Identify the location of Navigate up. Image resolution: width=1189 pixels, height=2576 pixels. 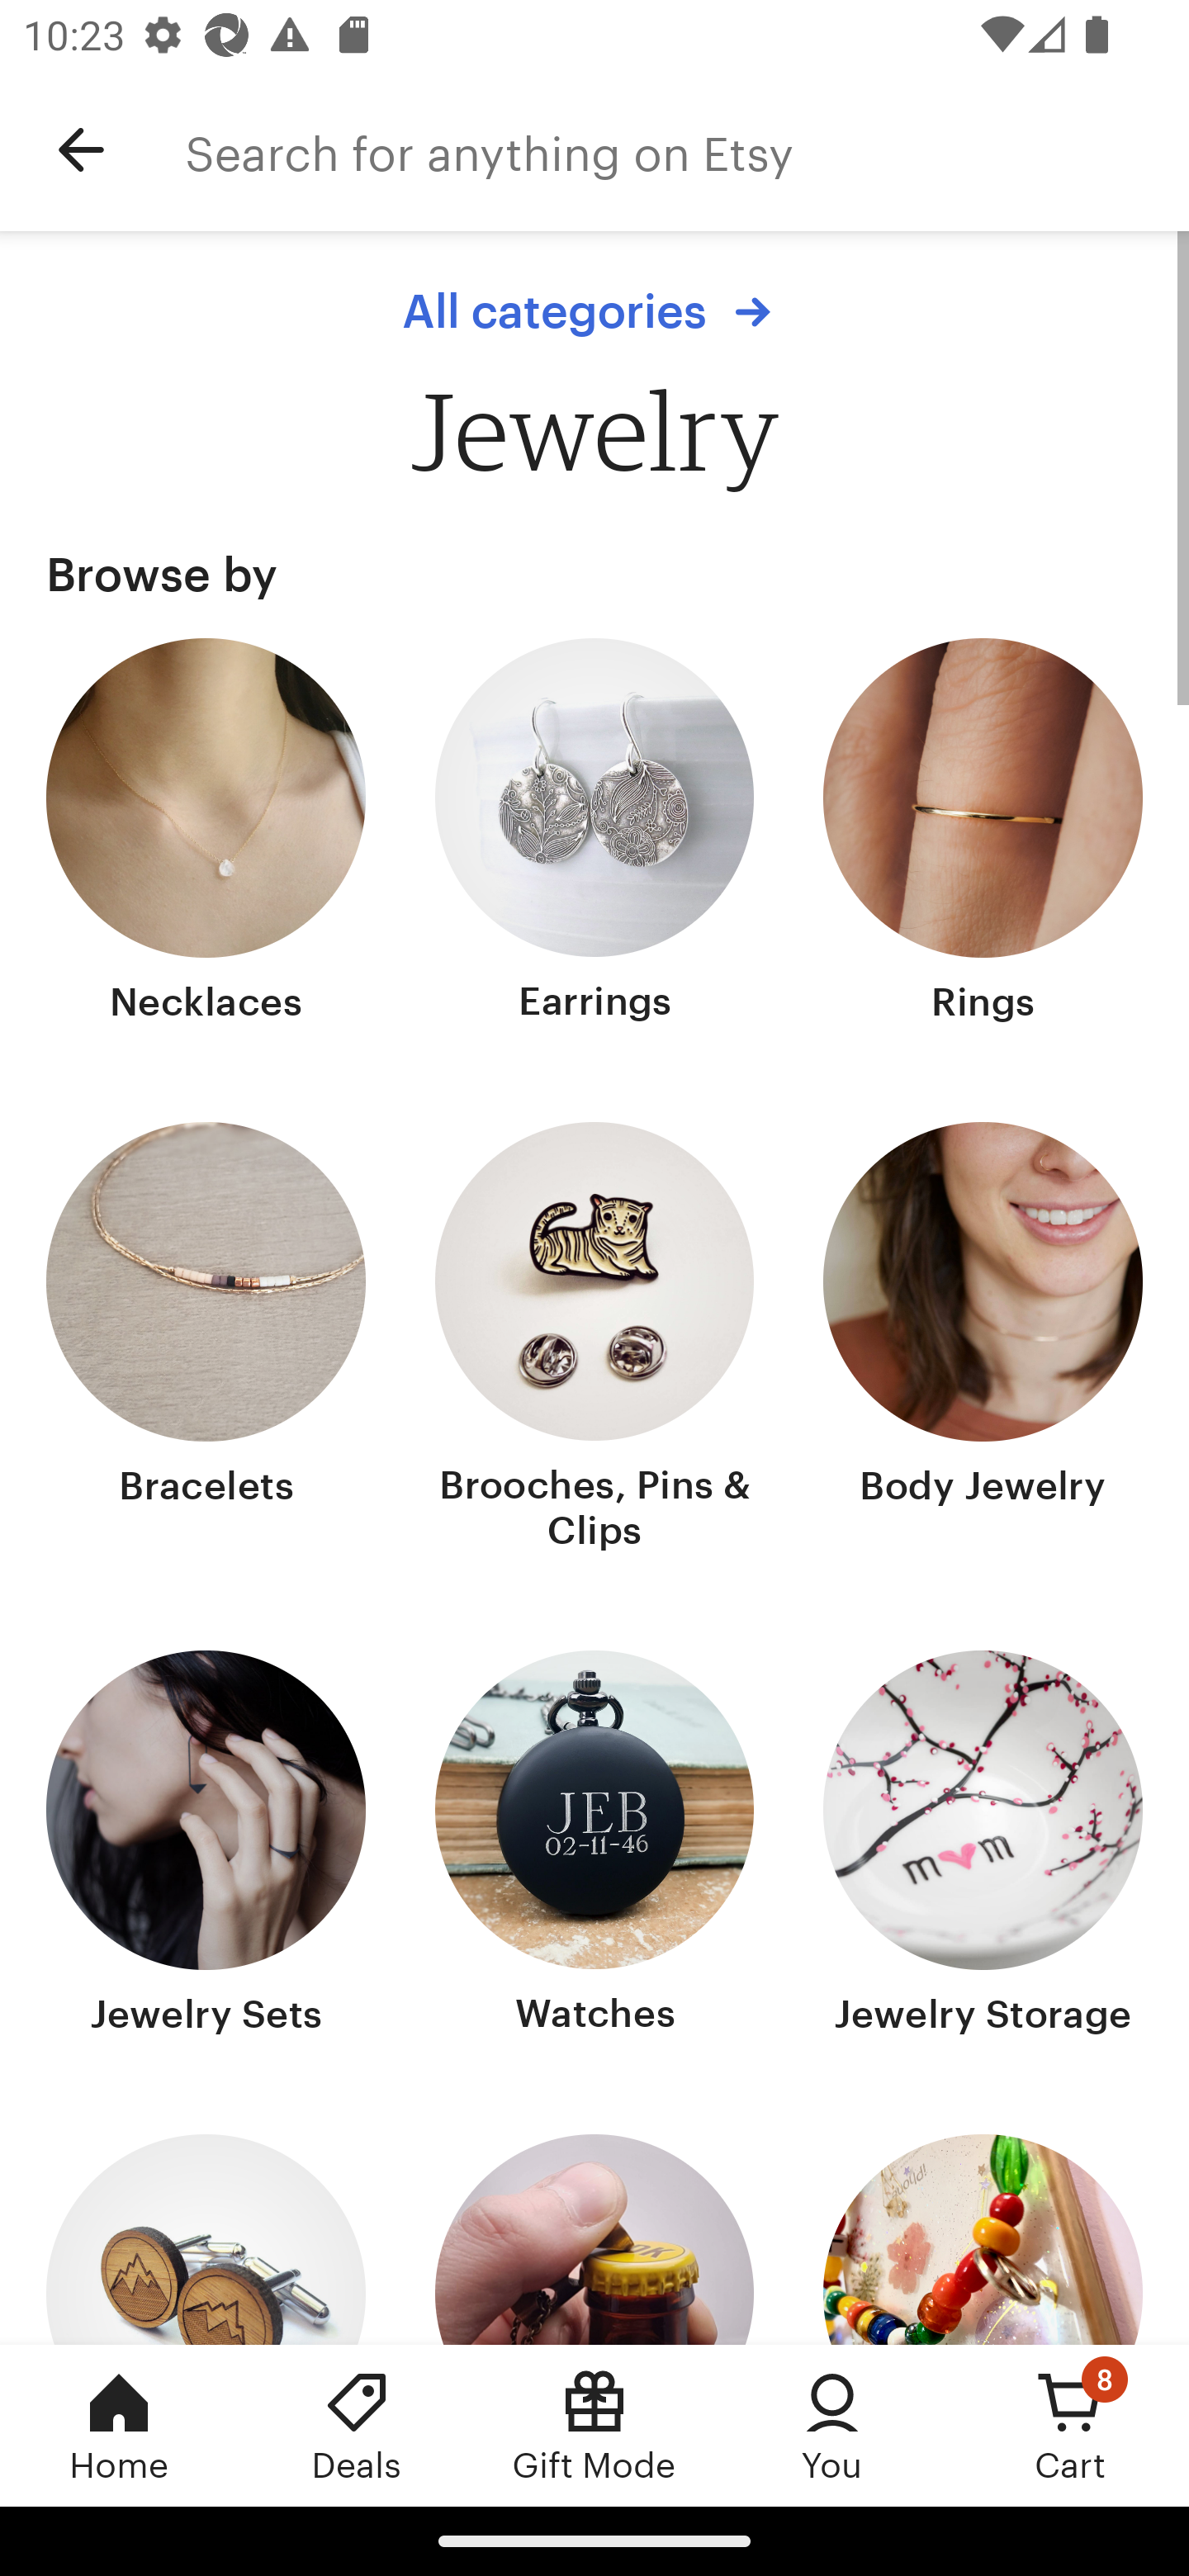
(81, 150).